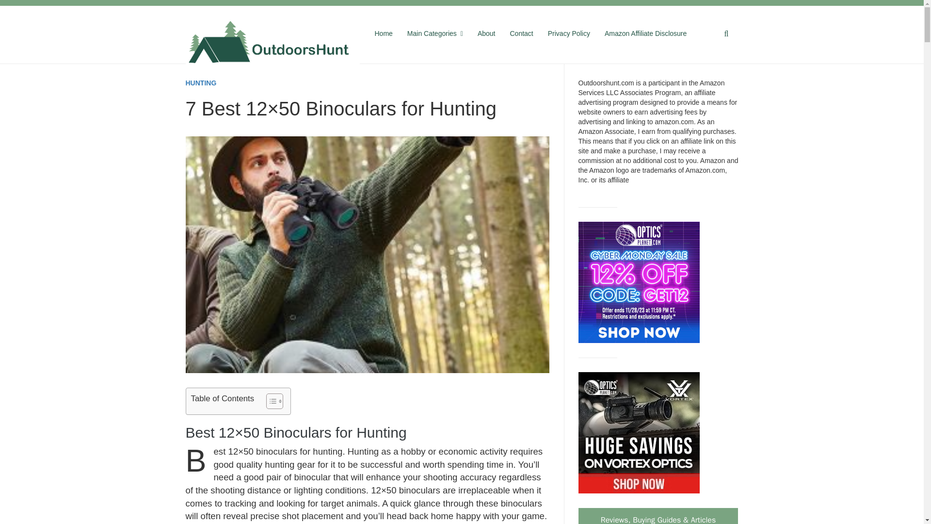 The image size is (931, 524). What do you see at coordinates (645, 34) in the screenshot?
I see `Amazon Affiliate Disclosure` at bounding box center [645, 34].